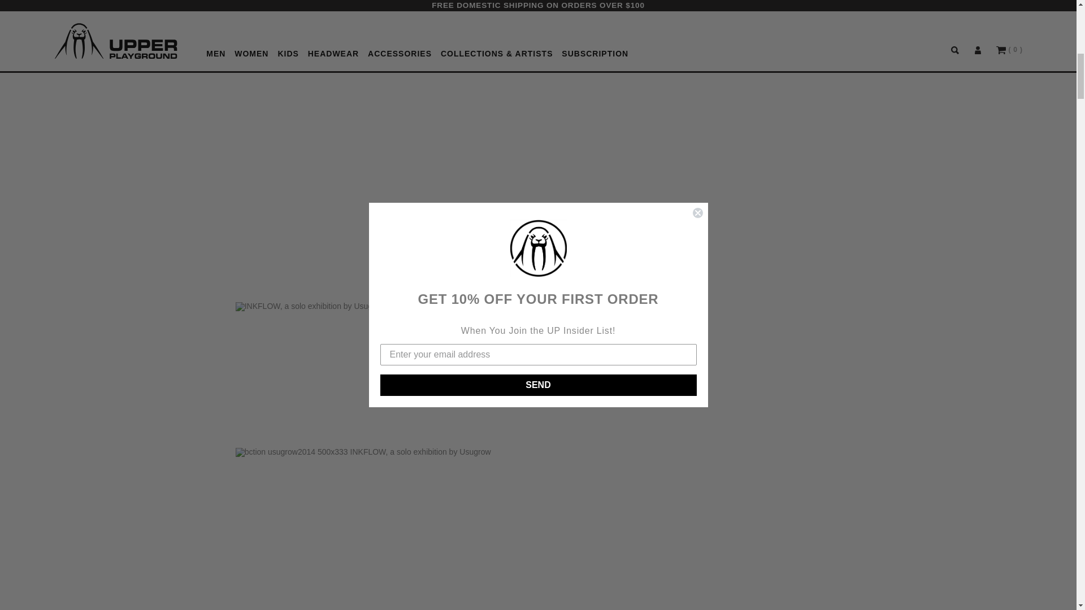 The height and width of the screenshot is (610, 1085). What do you see at coordinates (376, 529) in the screenshot?
I see `INKFLOW, a solo exhibition by Usugrow` at bounding box center [376, 529].